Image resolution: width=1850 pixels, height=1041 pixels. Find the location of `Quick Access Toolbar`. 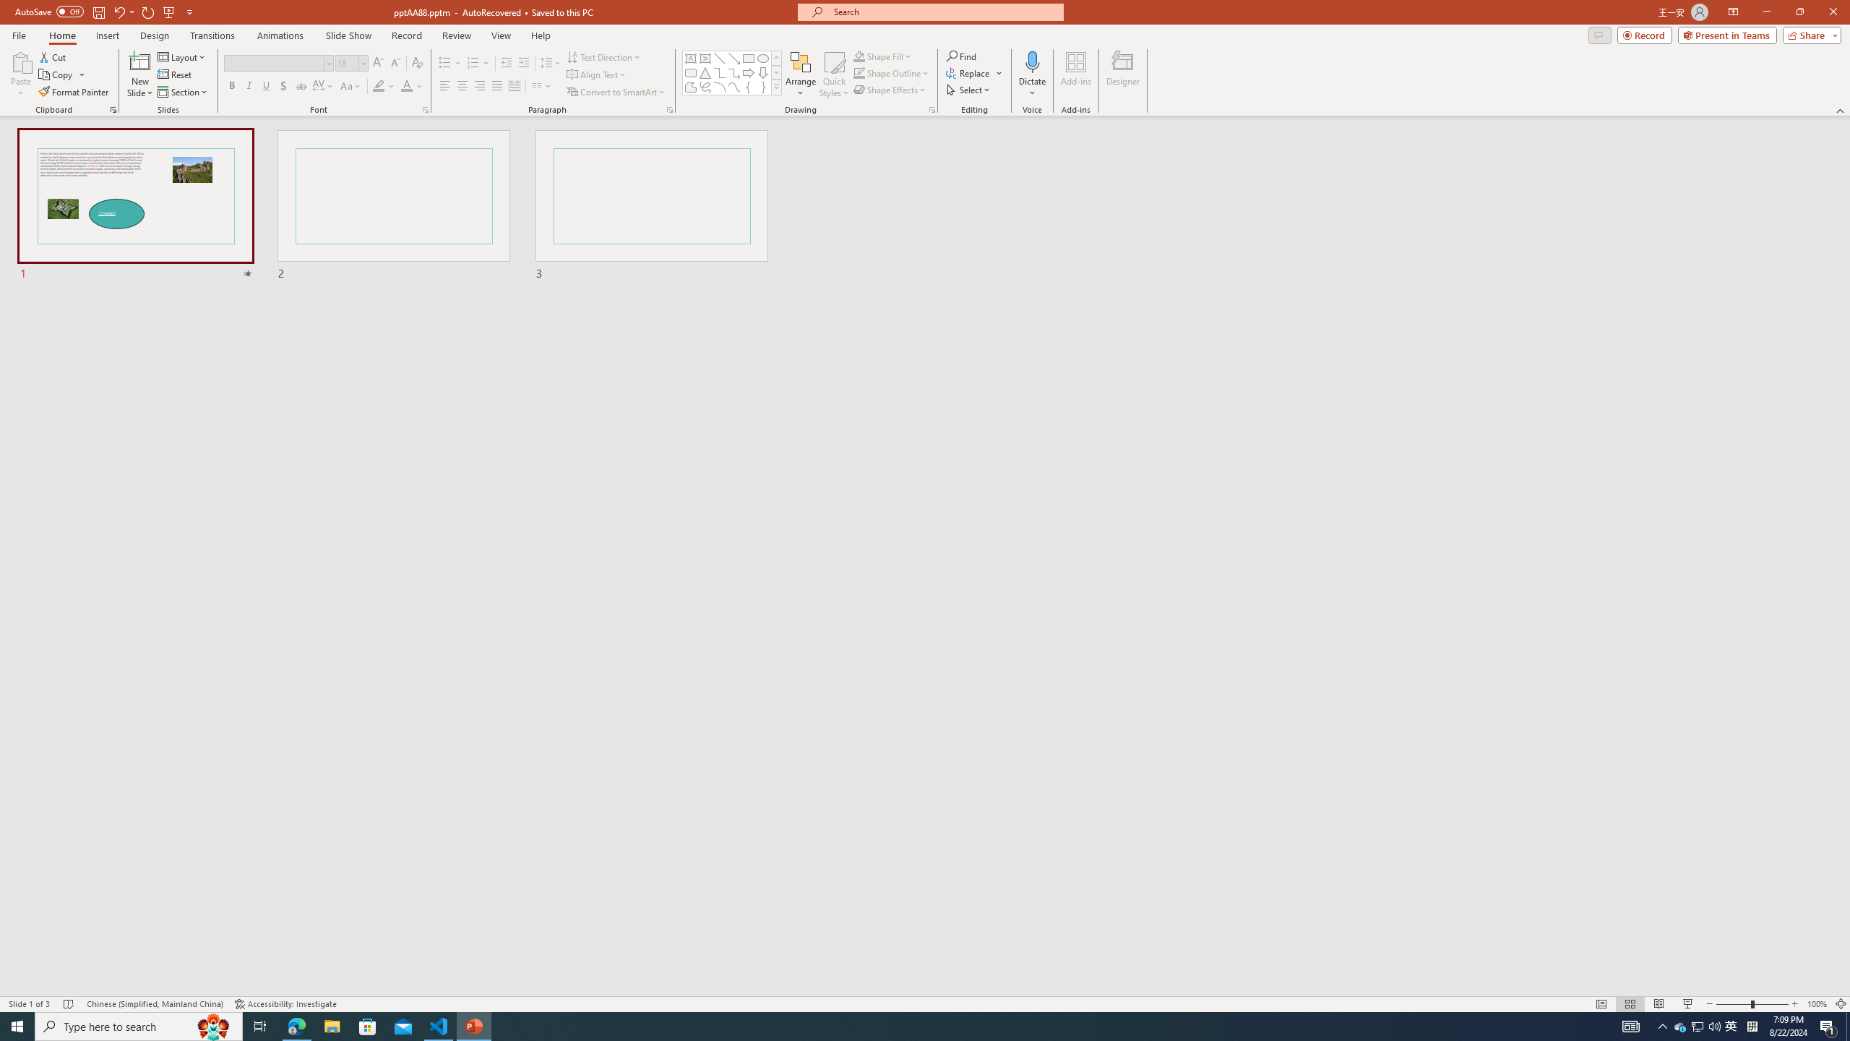

Quick Access Toolbar is located at coordinates (106, 12).